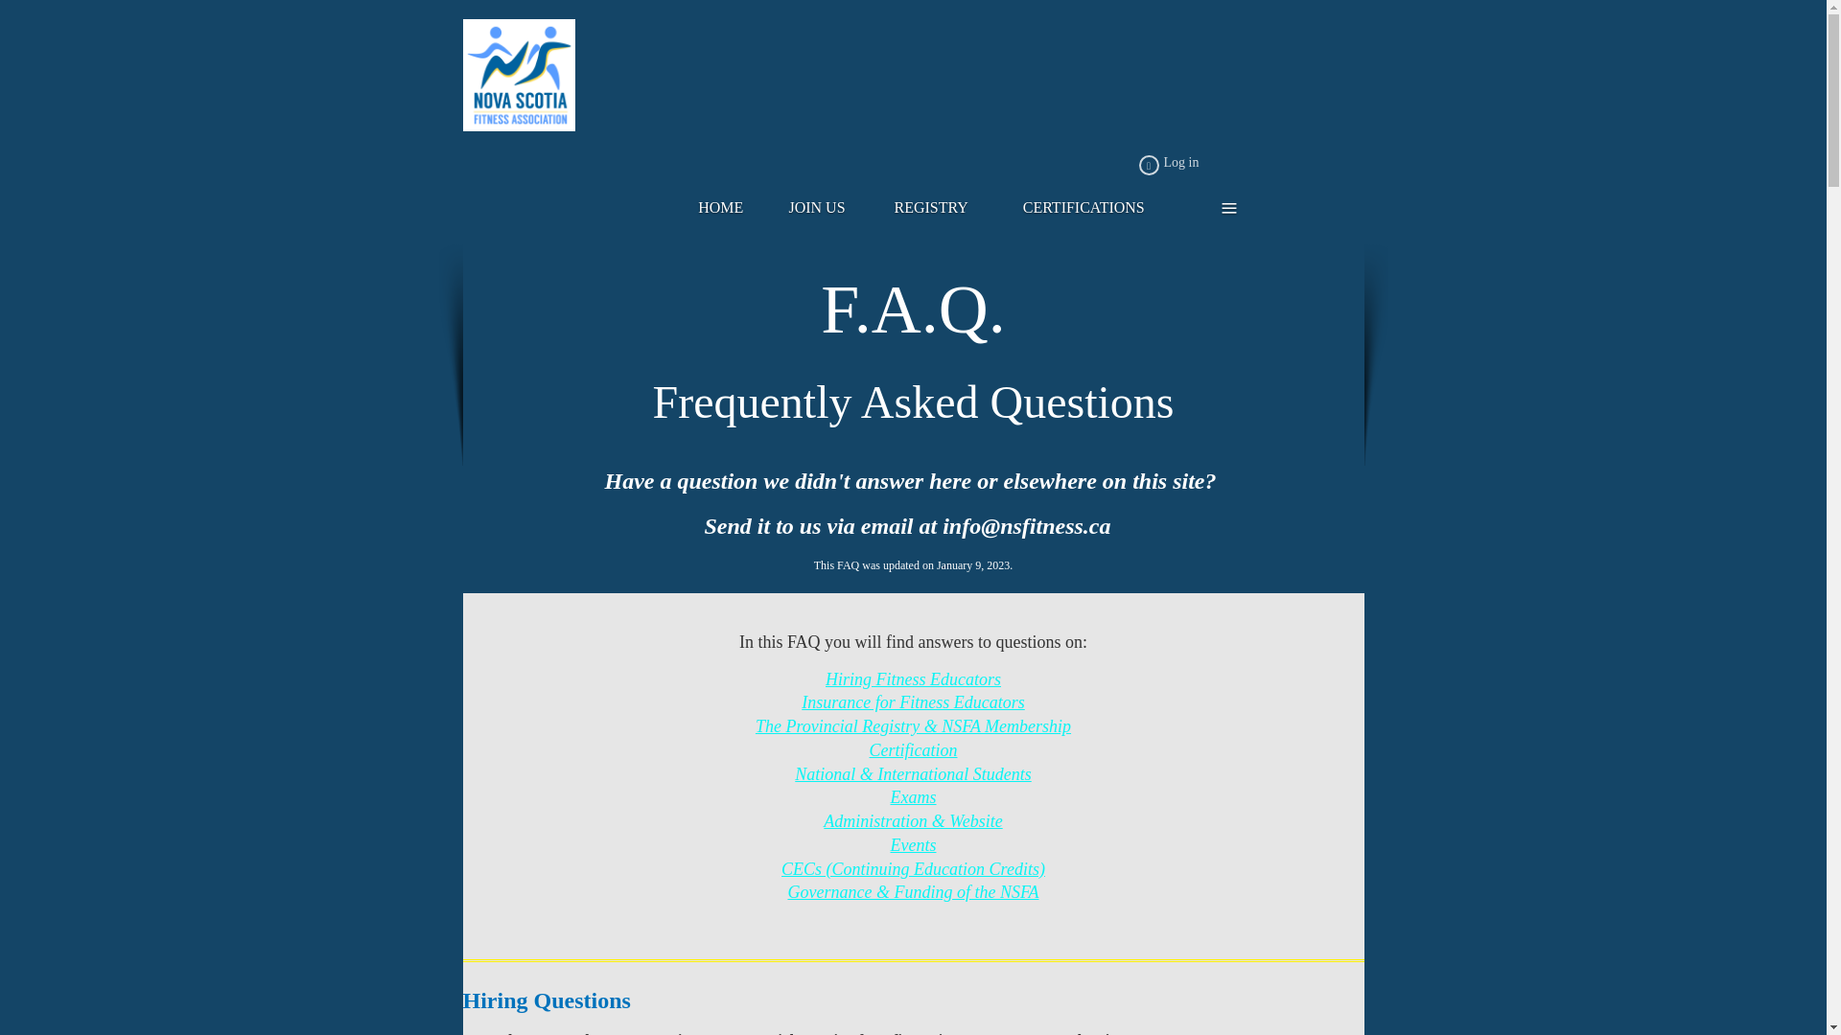 The width and height of the screenshot is (1841, 1035). I want to click on Insurance for Fitness Educators, so click(912, 701).